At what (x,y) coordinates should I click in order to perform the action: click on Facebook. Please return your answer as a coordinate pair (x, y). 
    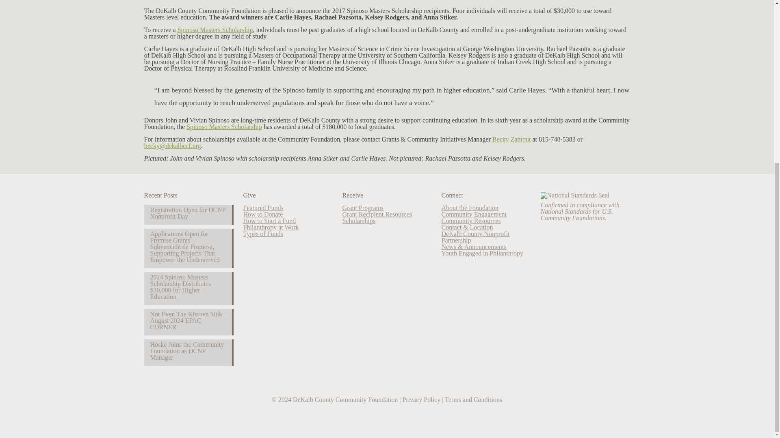
    Looking at the image, I should click on (378, 410).